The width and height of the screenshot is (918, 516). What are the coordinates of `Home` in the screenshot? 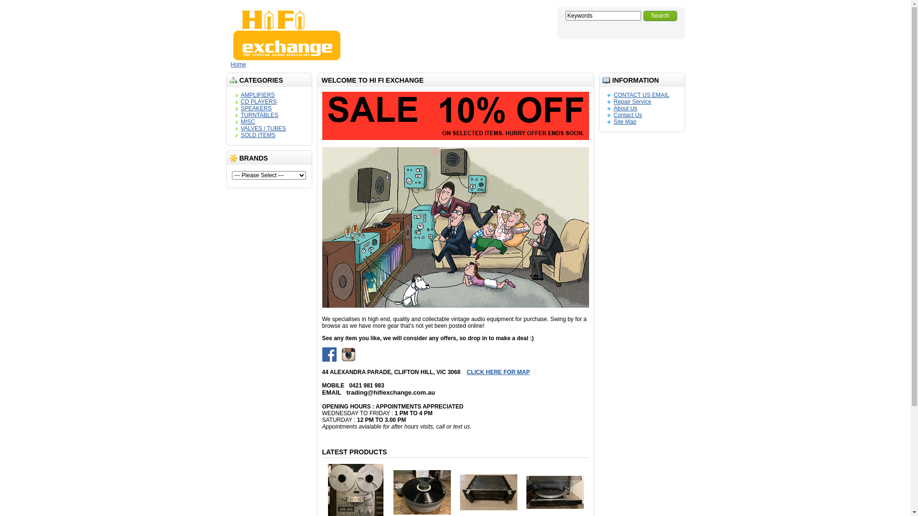 It's located at (238, 64).